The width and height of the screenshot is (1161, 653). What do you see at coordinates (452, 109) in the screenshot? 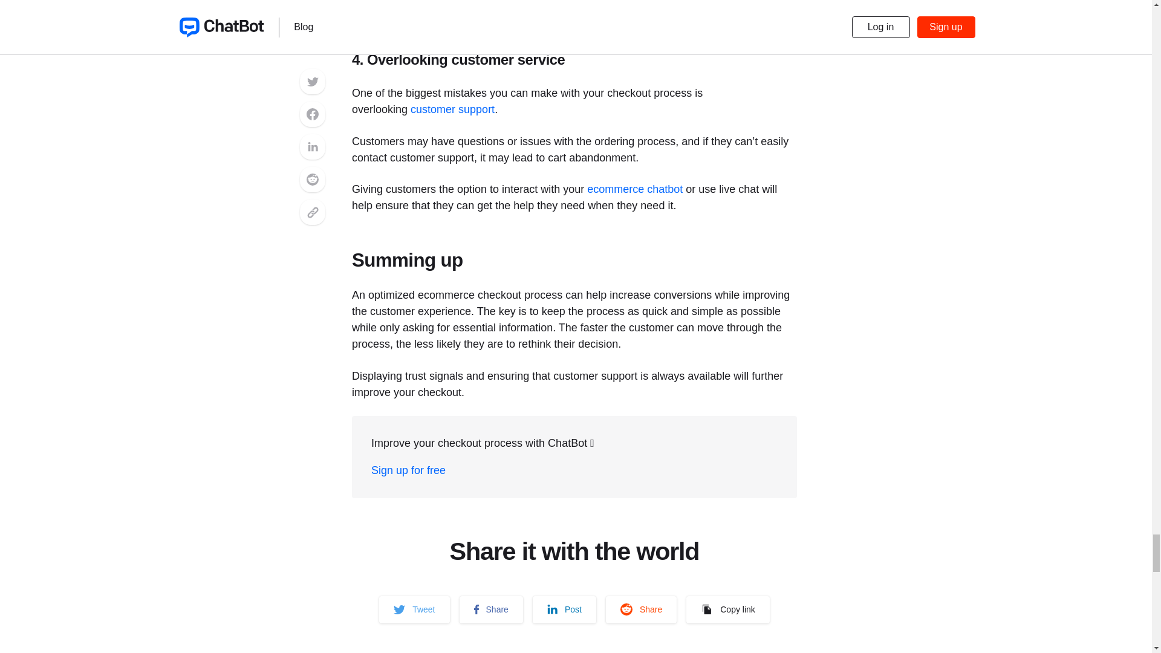
I see `customer support` at bounding box center [452, 109].